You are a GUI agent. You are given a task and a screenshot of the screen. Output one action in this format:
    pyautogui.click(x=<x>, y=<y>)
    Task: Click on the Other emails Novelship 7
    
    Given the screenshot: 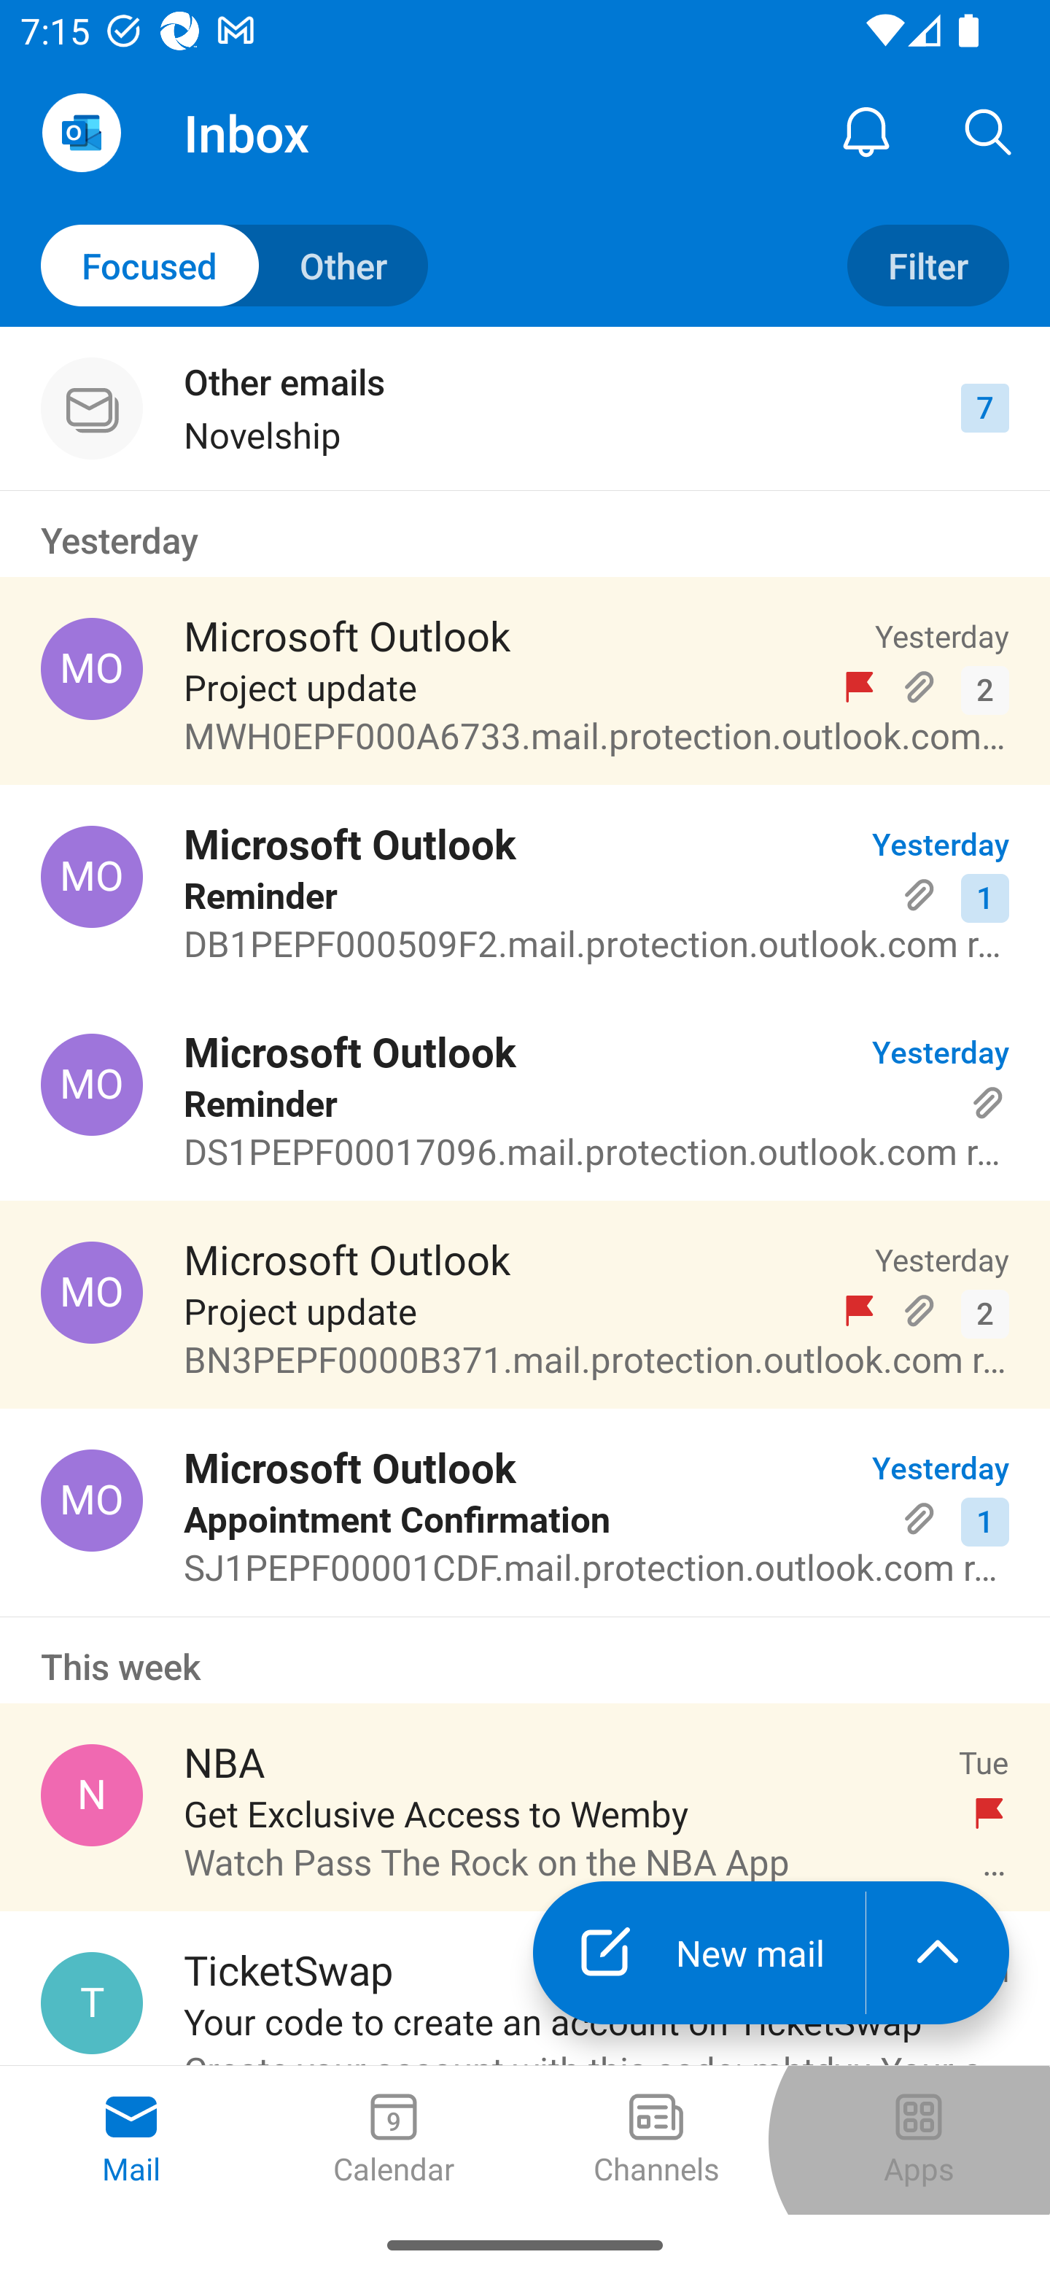 What is the action you would take?
    pyautogui.click(x=525, y=409)
    